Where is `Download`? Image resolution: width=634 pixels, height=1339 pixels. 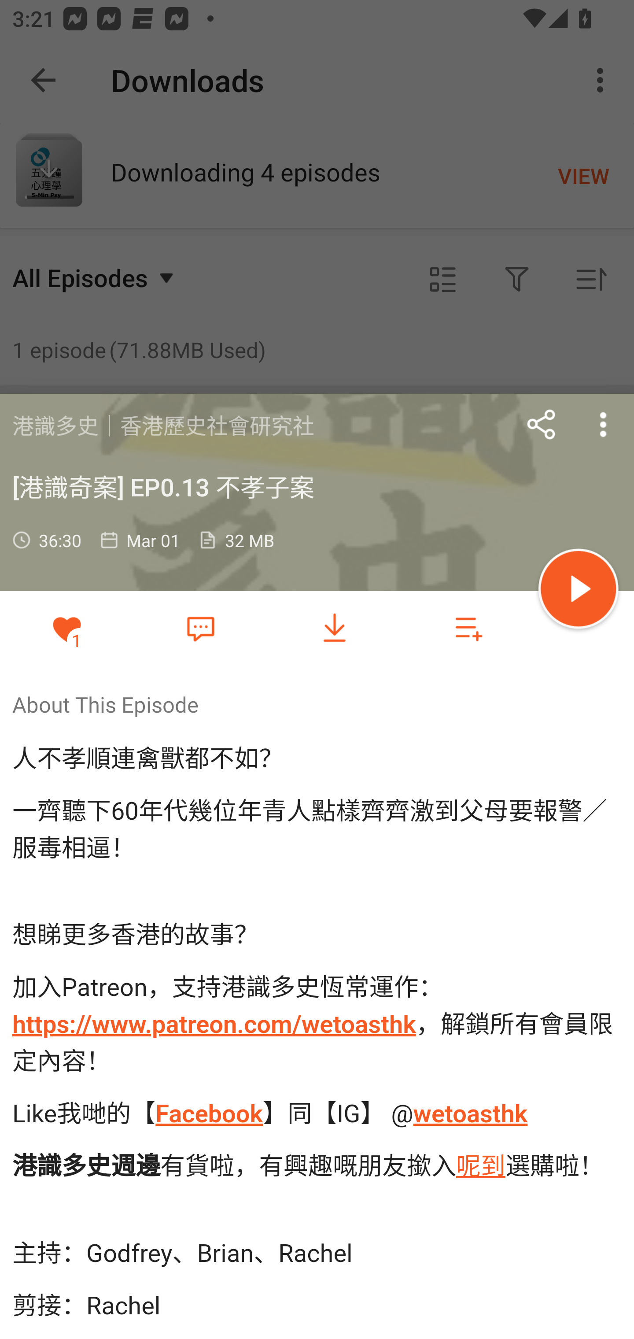
Download is located at coordinates (335, 628).